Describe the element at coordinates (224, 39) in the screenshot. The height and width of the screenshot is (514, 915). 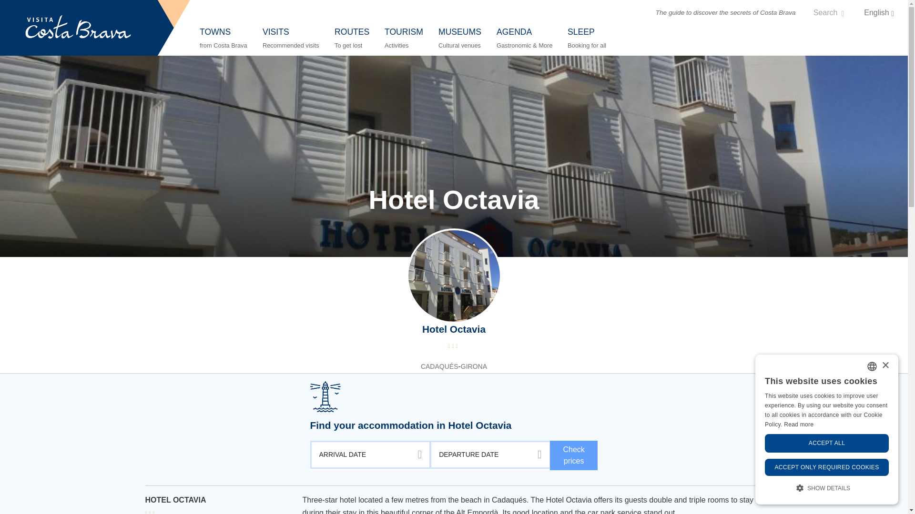
I see `TOWNSfrom Costa Brava` at that location.